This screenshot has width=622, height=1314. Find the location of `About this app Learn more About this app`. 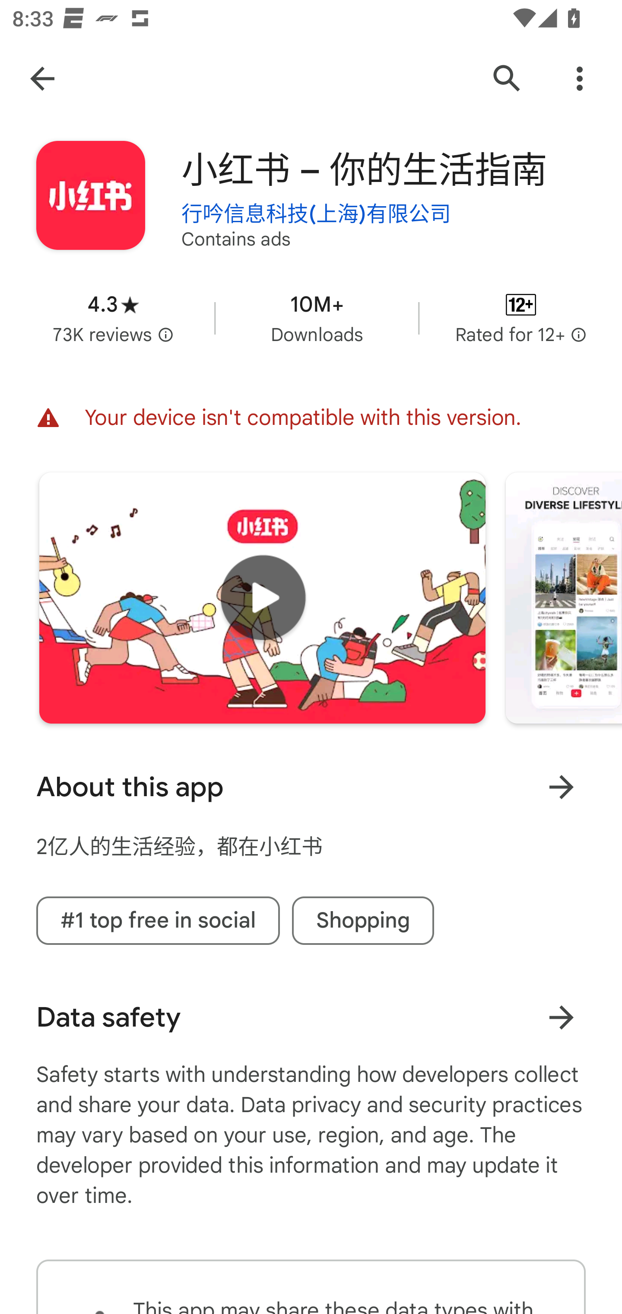

About this app Learn more About this app is located at coordinates (311, 787).